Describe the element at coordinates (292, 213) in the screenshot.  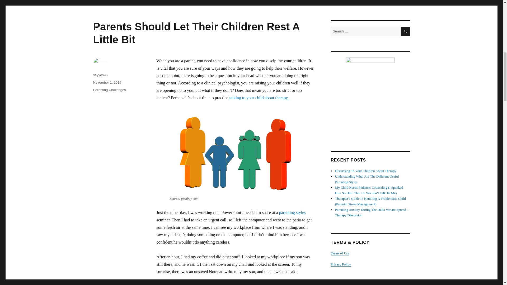
I see `parenting styles` at that location.